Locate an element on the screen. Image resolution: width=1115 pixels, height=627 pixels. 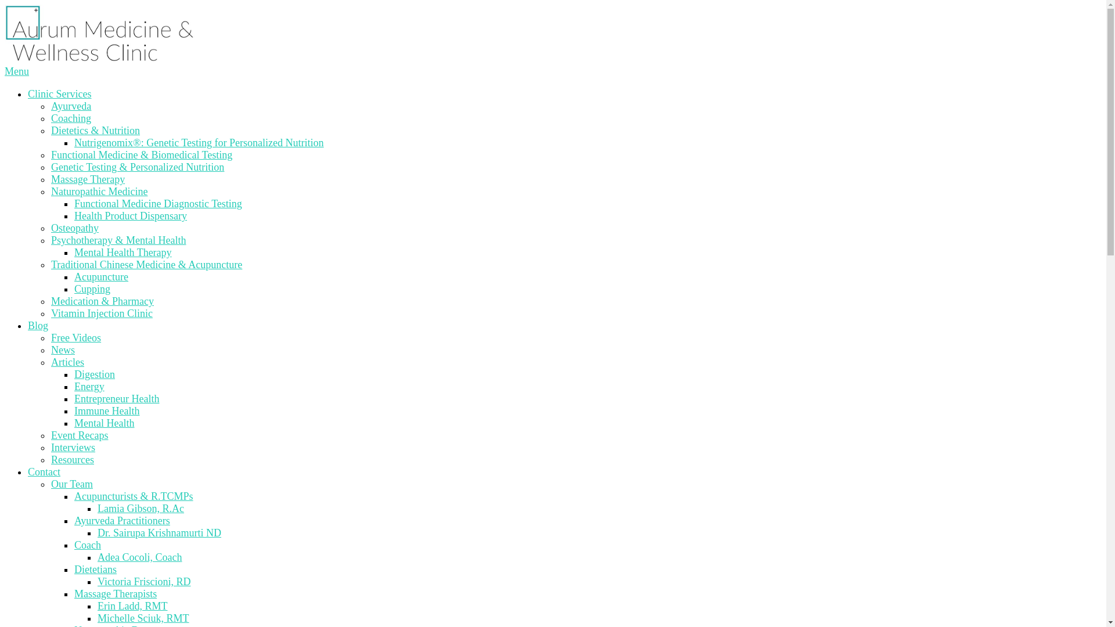
Ayurveda is located at coordinates (71, 106).